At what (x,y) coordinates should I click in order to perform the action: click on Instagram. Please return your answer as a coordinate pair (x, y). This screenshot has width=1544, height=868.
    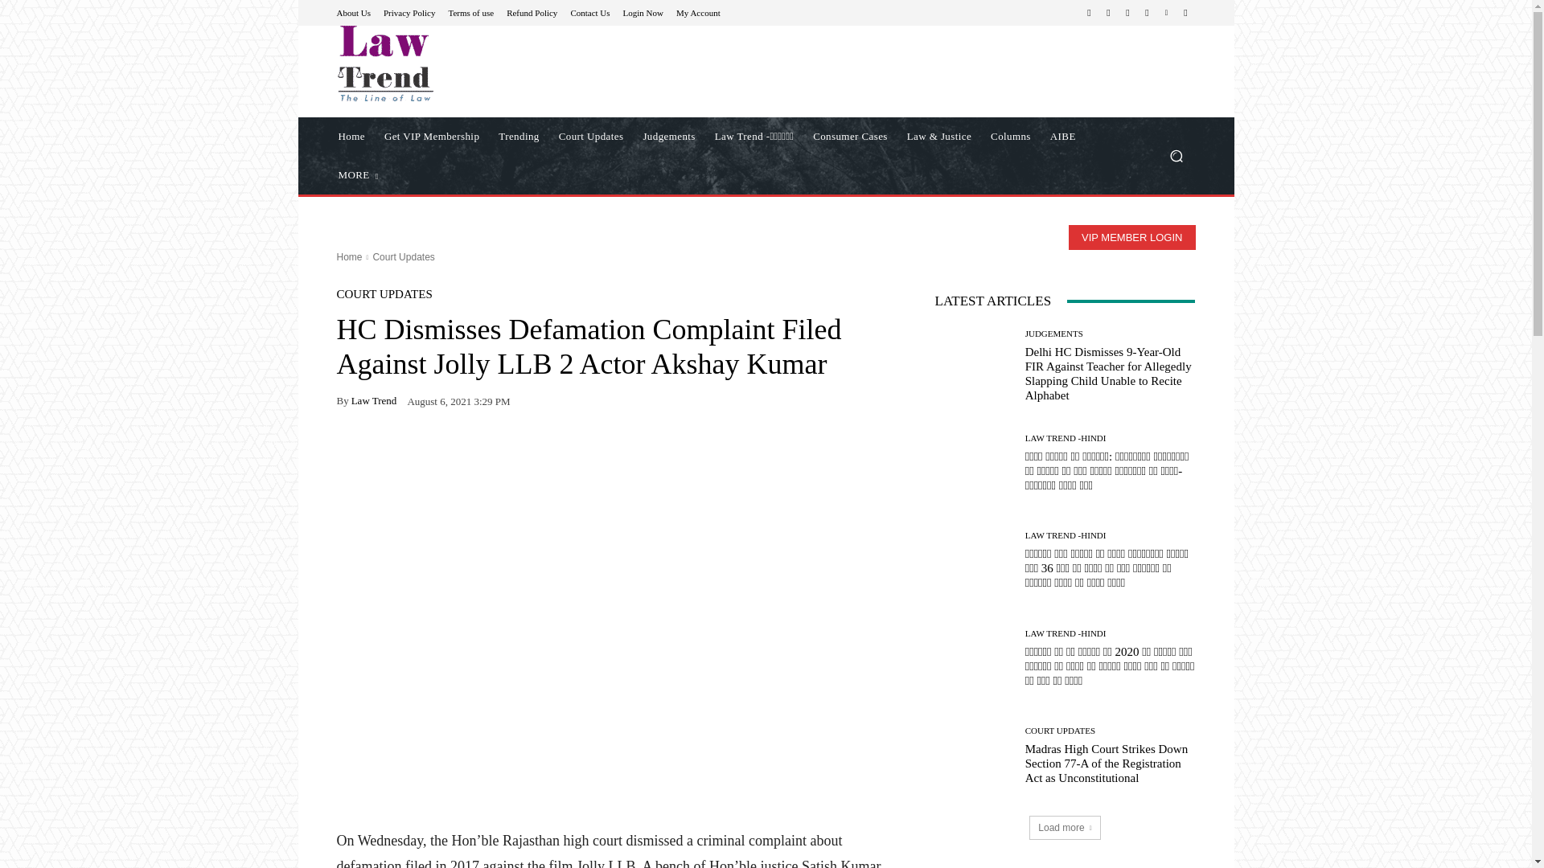
    Looking at the image, I should click on (1108, 13).